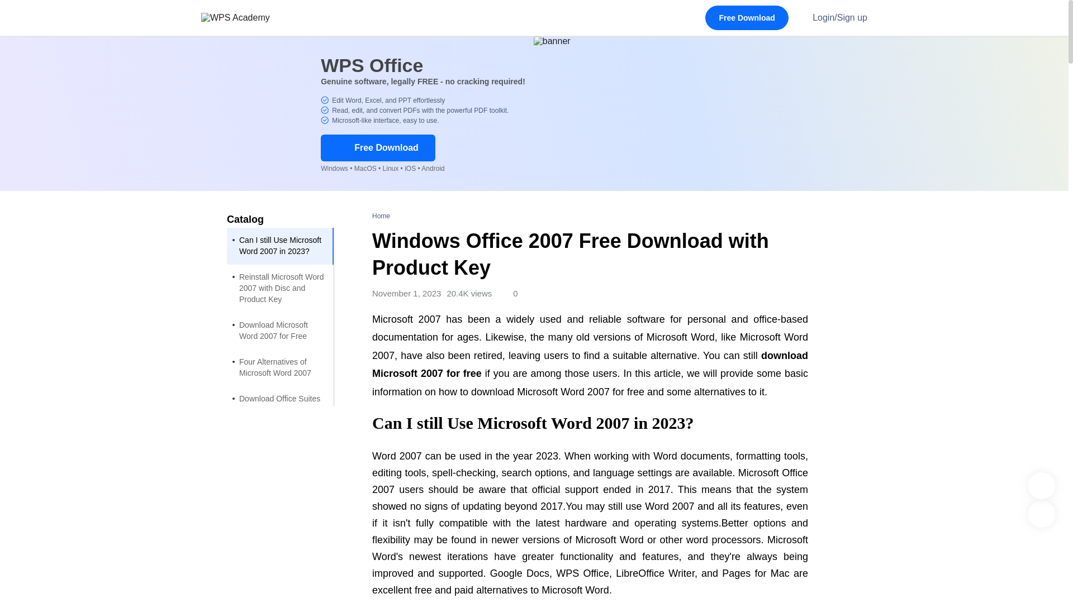  I want to click on Reinstall Microsoft Word 2007 with Disc and Product Key, so click(280, 289).